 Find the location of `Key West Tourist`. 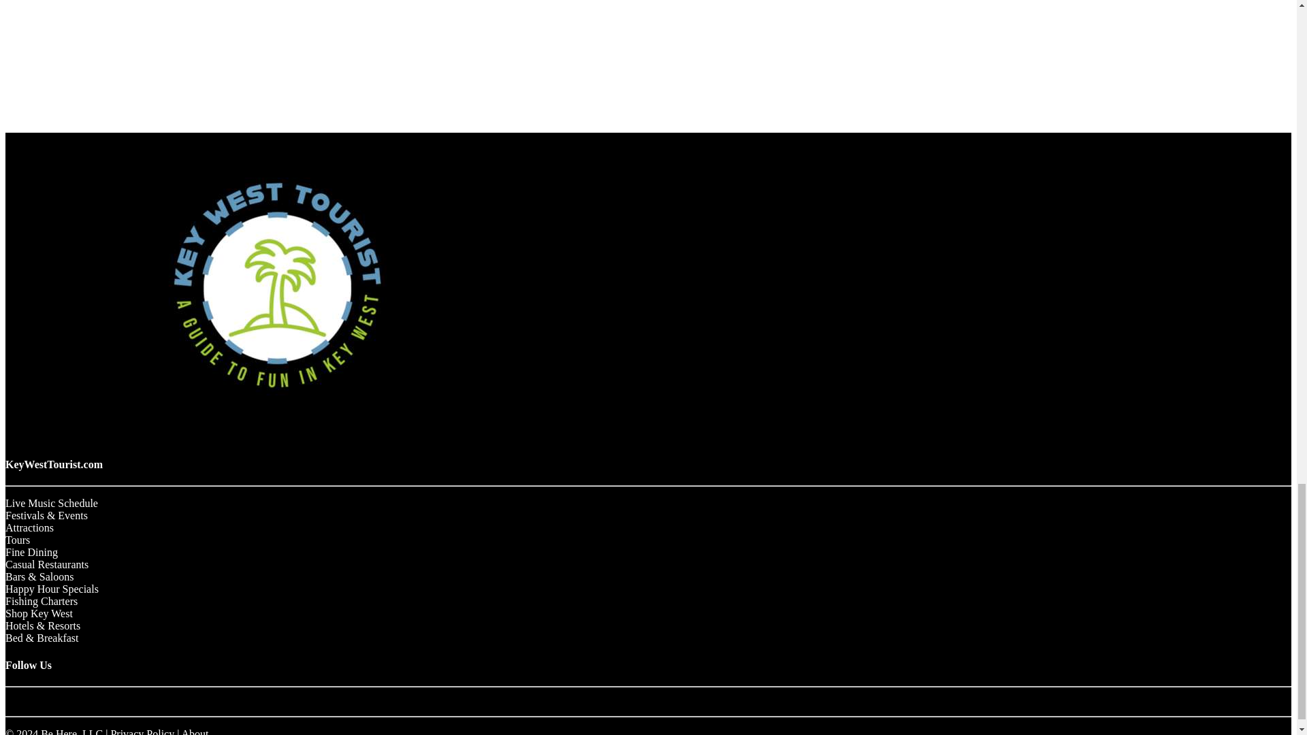

Key West Tourist is located at coordinates (278, 425).